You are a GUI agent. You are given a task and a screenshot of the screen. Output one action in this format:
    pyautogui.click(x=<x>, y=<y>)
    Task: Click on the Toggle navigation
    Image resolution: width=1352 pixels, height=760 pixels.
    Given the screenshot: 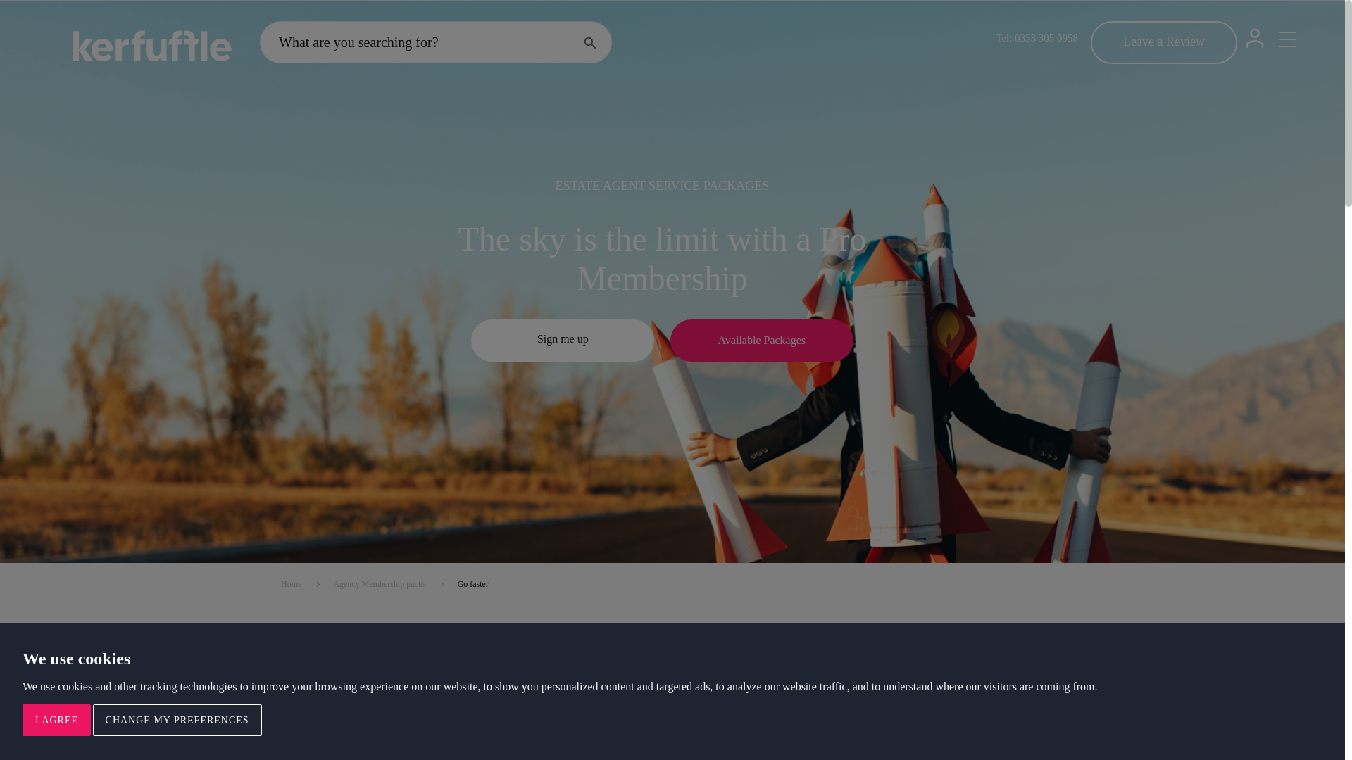 What is the action you would take?
    pyautogui.click(x=1287, y=39)
    